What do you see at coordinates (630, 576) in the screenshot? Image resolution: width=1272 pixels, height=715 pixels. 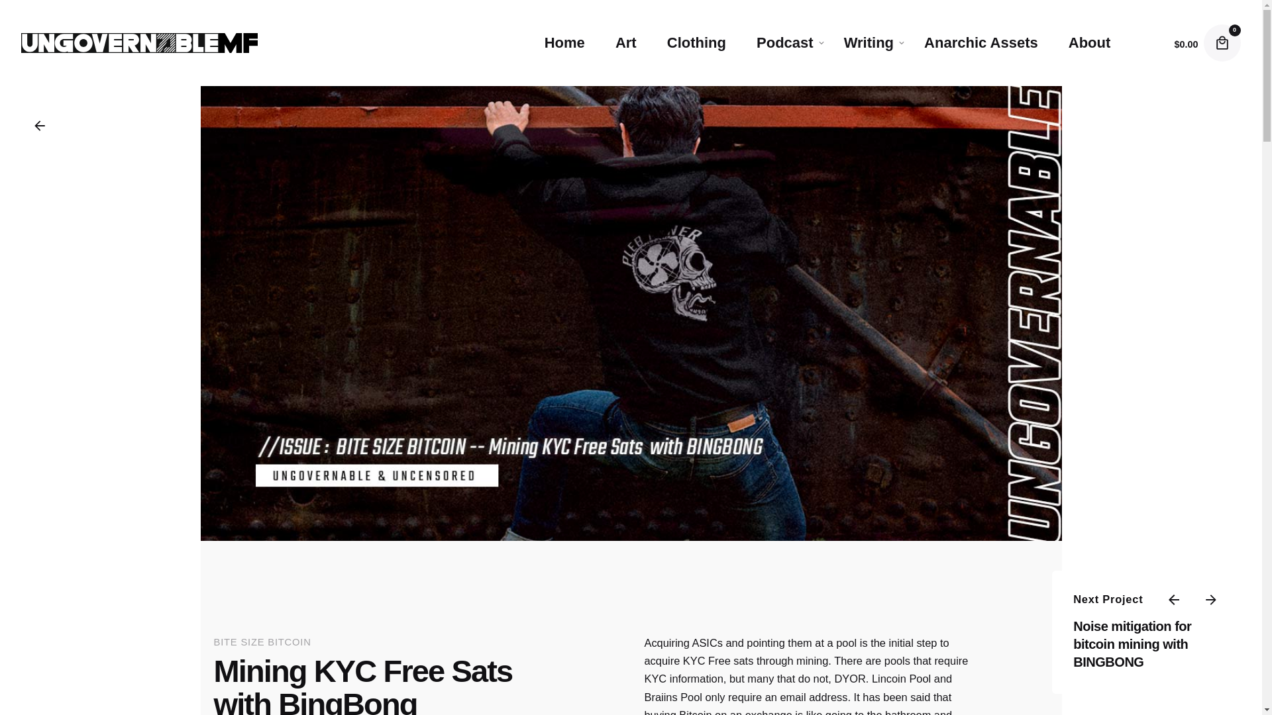 I see `Libsyn Player` at bounding box center [630, 576].